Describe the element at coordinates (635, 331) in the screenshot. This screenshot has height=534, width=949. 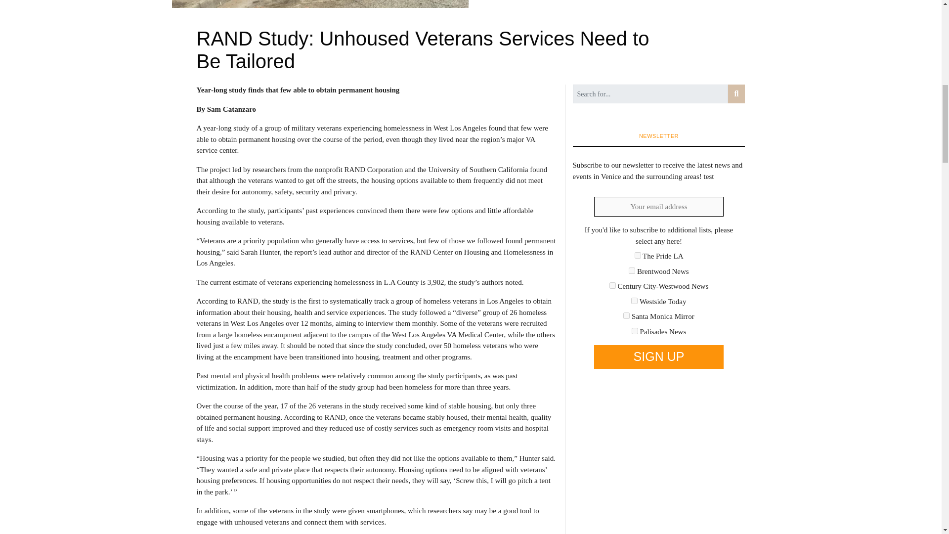
I see `ec7d882848` at that location.